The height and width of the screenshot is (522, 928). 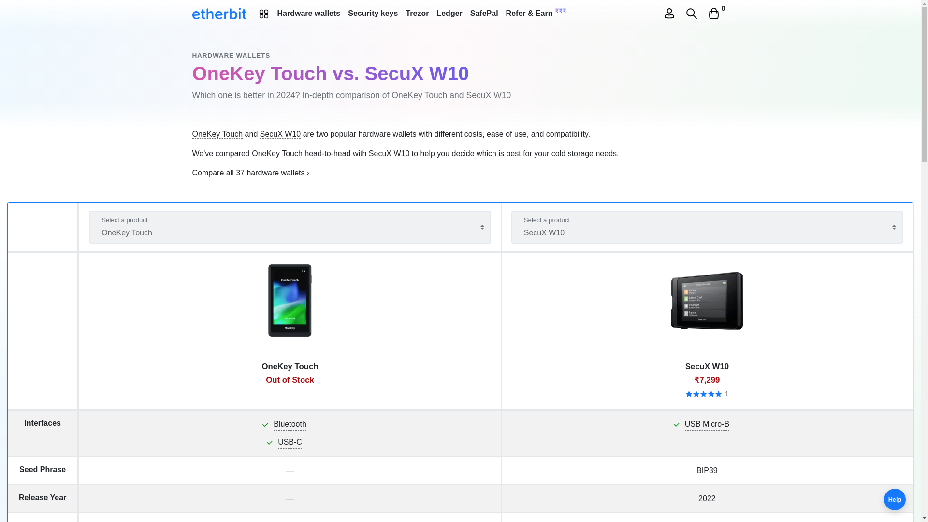 What do you see at coordinates (669, 14) in the screenshot?
I see `My Account` at bounding box center [669, 14].